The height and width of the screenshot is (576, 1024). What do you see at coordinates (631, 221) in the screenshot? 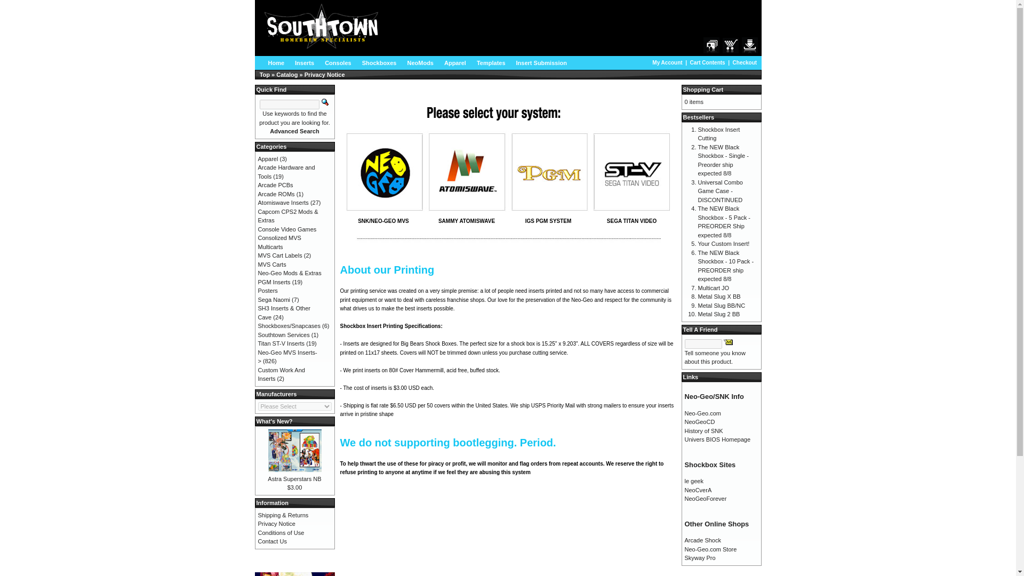
I see `SEGA TITAN VIDEO` at bounding box center [631, 221].